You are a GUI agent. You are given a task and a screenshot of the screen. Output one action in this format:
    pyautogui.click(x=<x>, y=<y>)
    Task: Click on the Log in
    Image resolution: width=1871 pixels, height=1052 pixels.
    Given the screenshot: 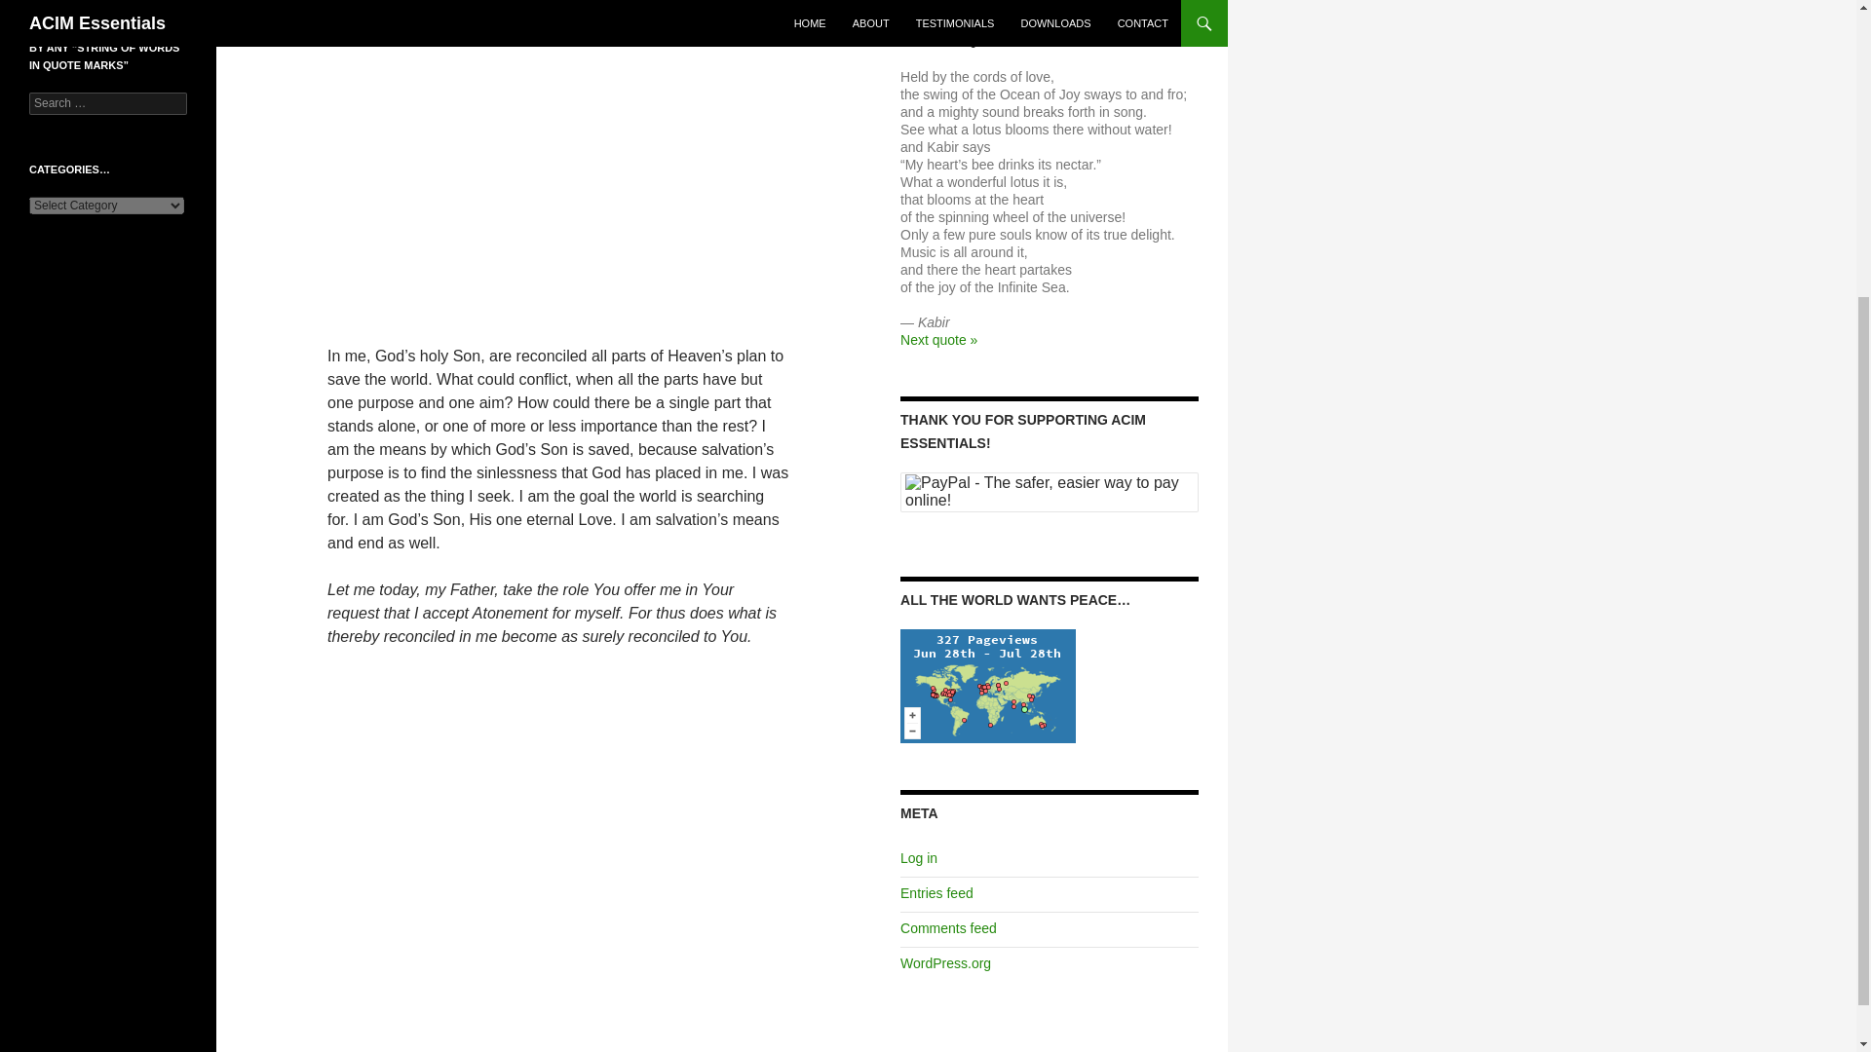 What is the action you would take?
    pyautogui.click(x=918, y=857)
    